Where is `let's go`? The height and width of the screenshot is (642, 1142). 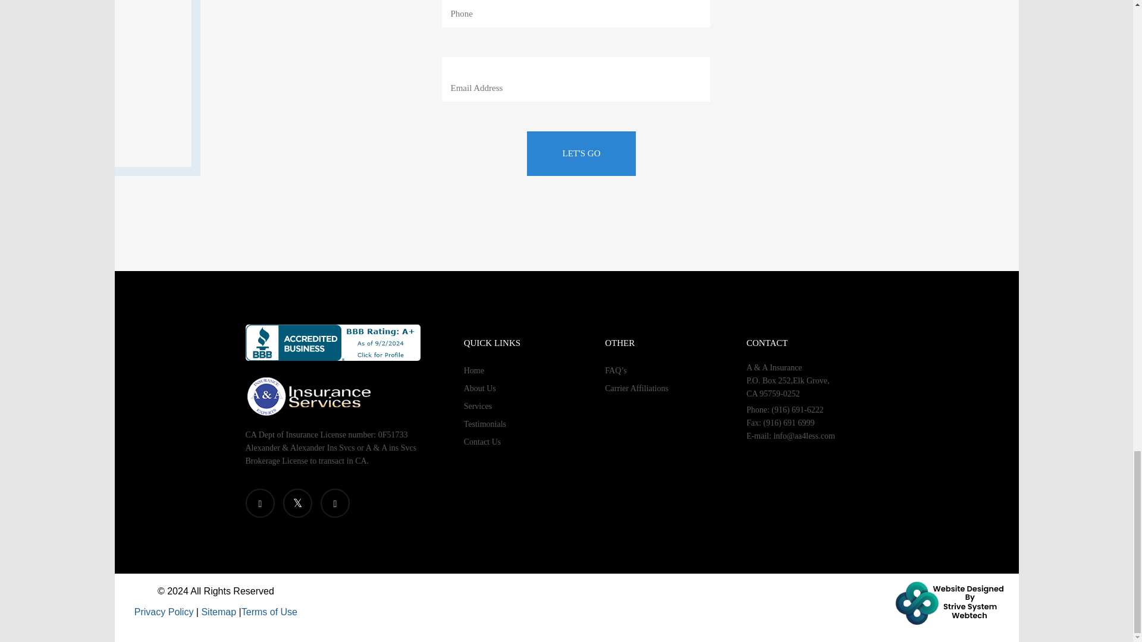 let's go is located at coordinates (581, 153).